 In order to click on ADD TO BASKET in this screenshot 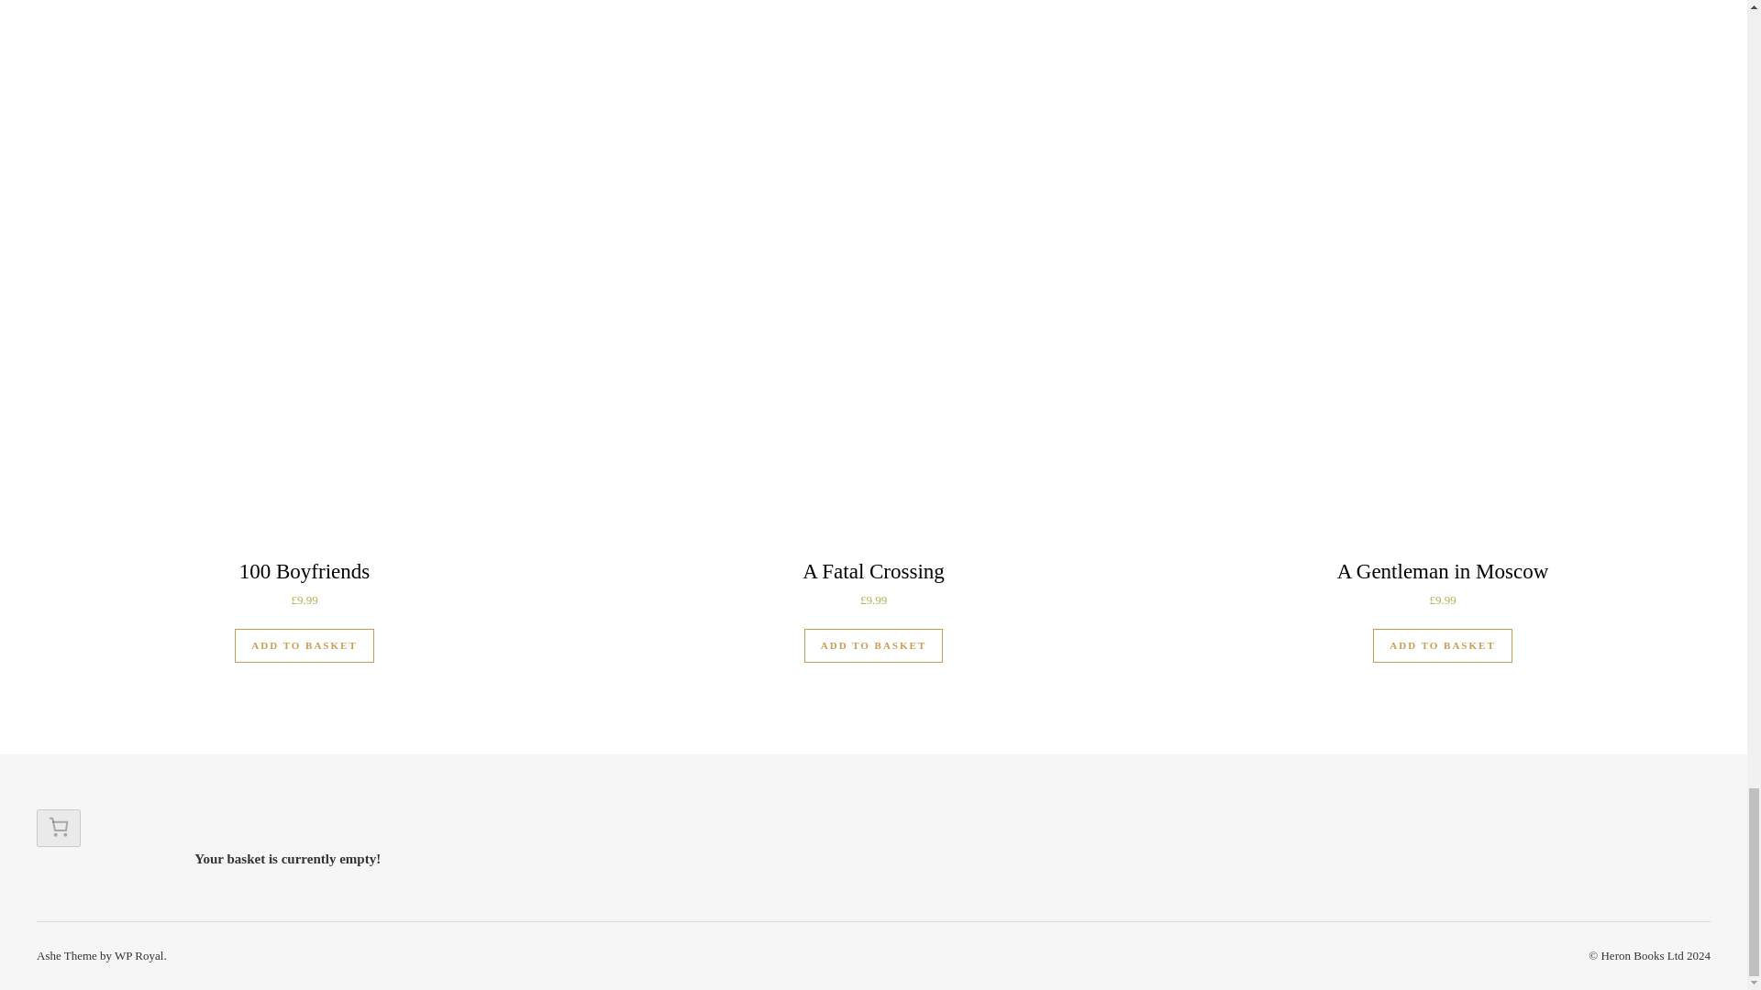, I will do `click(304, 645)`.